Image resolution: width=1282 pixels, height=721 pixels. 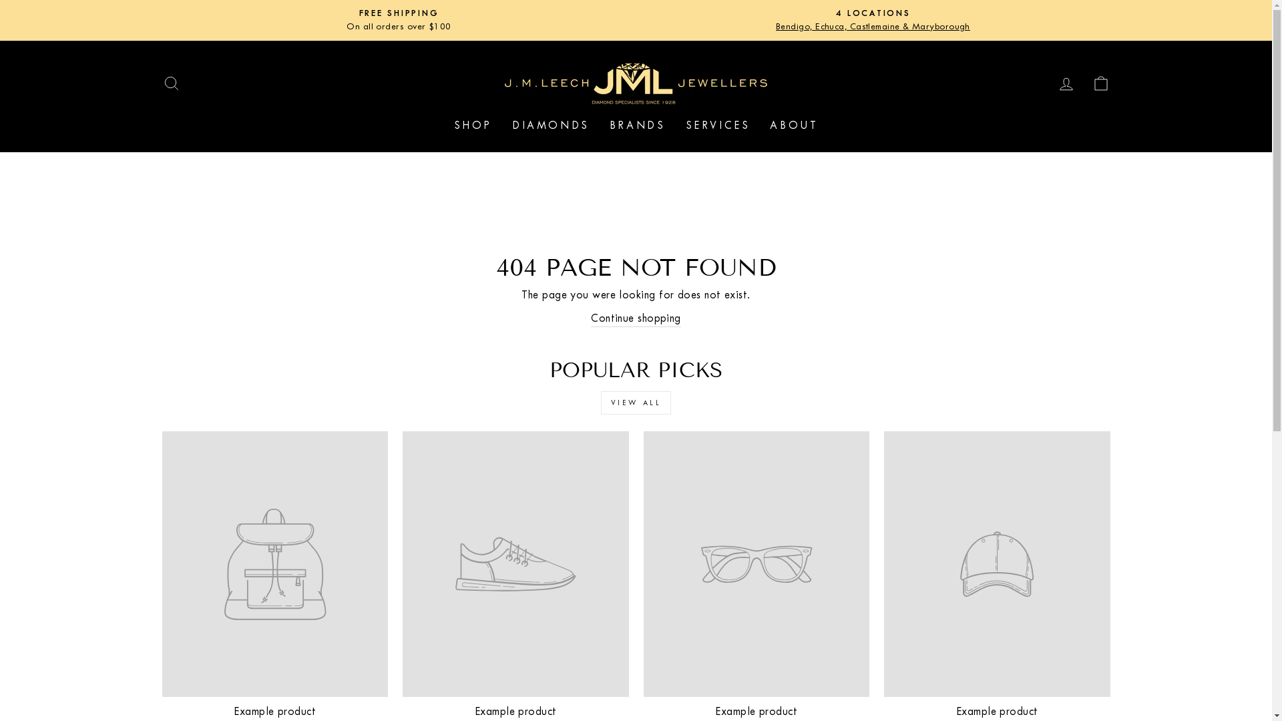 I want to click on Continue shopping, so click(x=636, y=318).